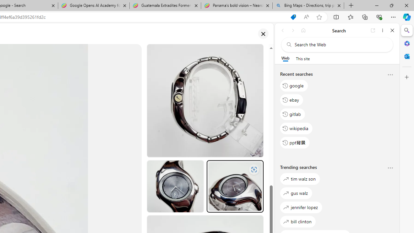 Image resolution: width=414 pixels, height=233 pixels. What do you see at coordinates (263, 34) in the screenshot?
I see `Close image gallery dialog` at bounding box center [263, 34].